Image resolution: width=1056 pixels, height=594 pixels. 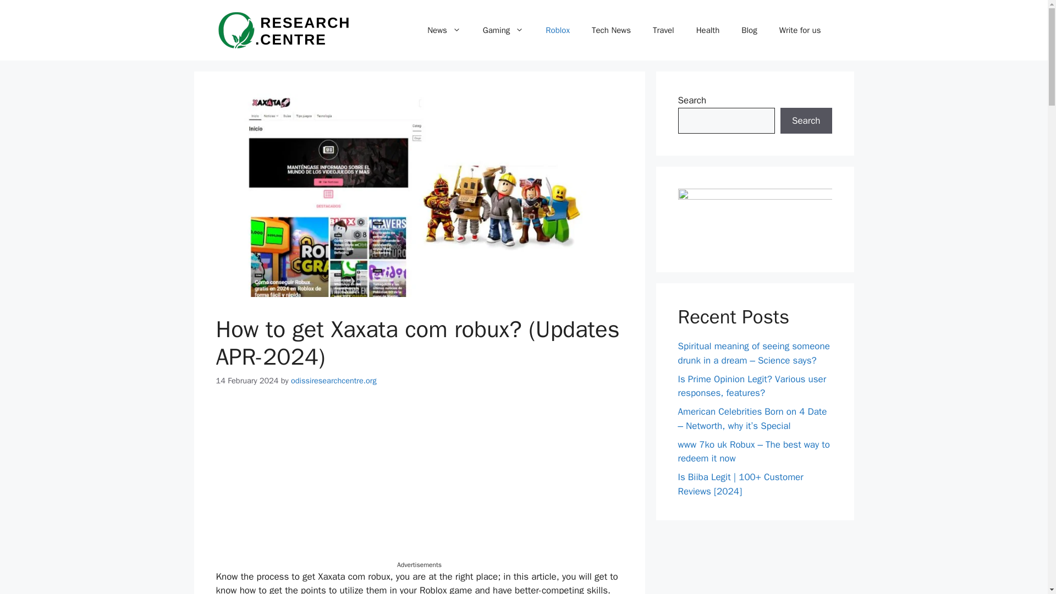 What do you see at coordinates (334, 380) in the screenshot?
I see `odissiresearchcentre.org` at bounding box center [334, 380].